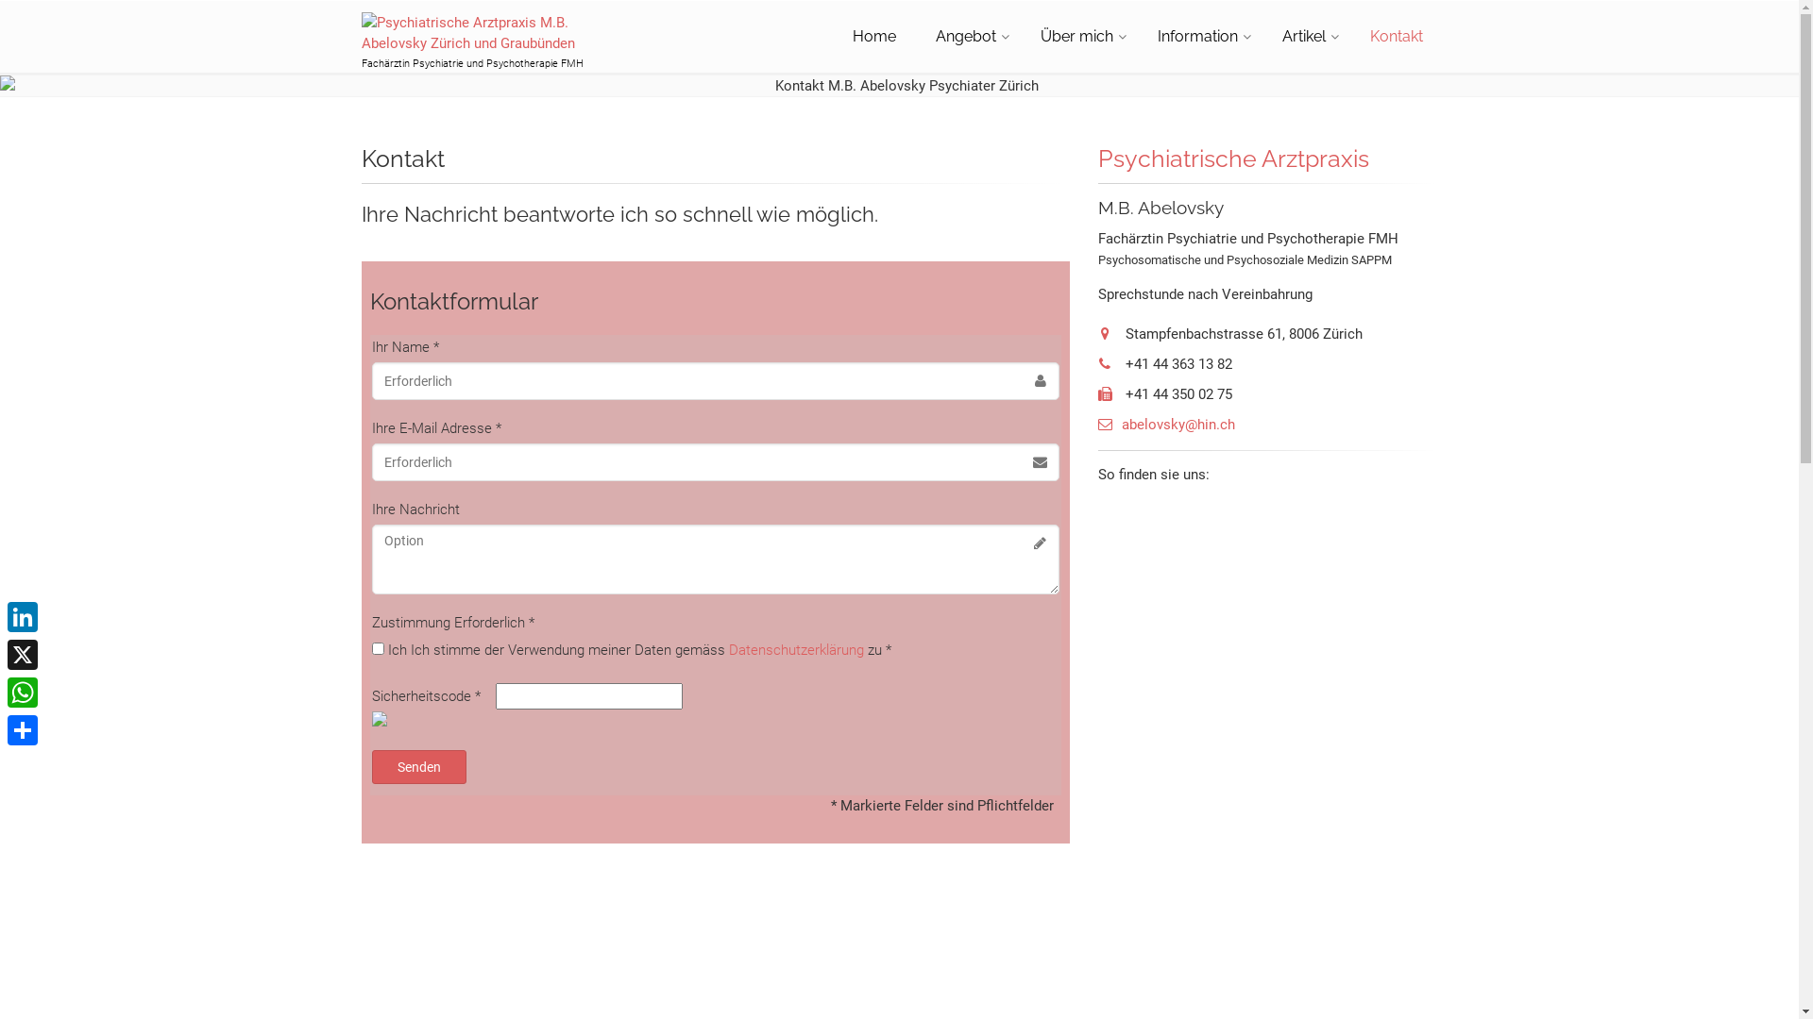 This screenshot has height=1019, width=1813. What do you see at coordinates (1164, 394) in the screenshot?
I see `+41 44 350 02 75` at bounding box center [1164, 394].